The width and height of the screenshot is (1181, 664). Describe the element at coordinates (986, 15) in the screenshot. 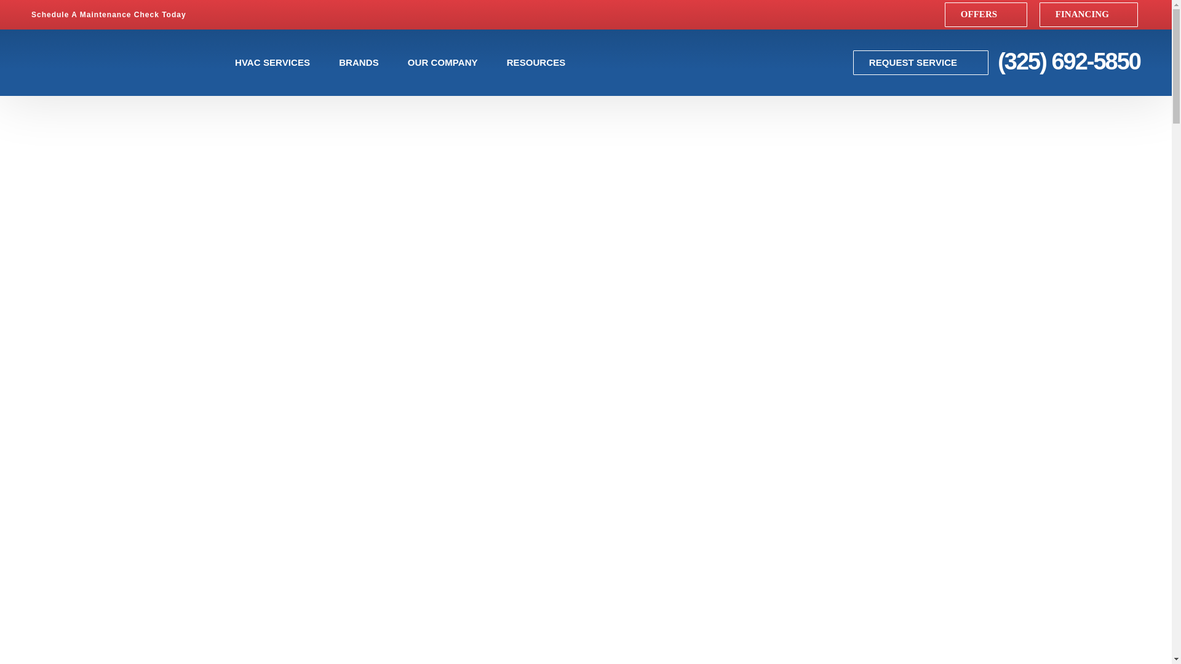

I see `OFFERS` at that location.